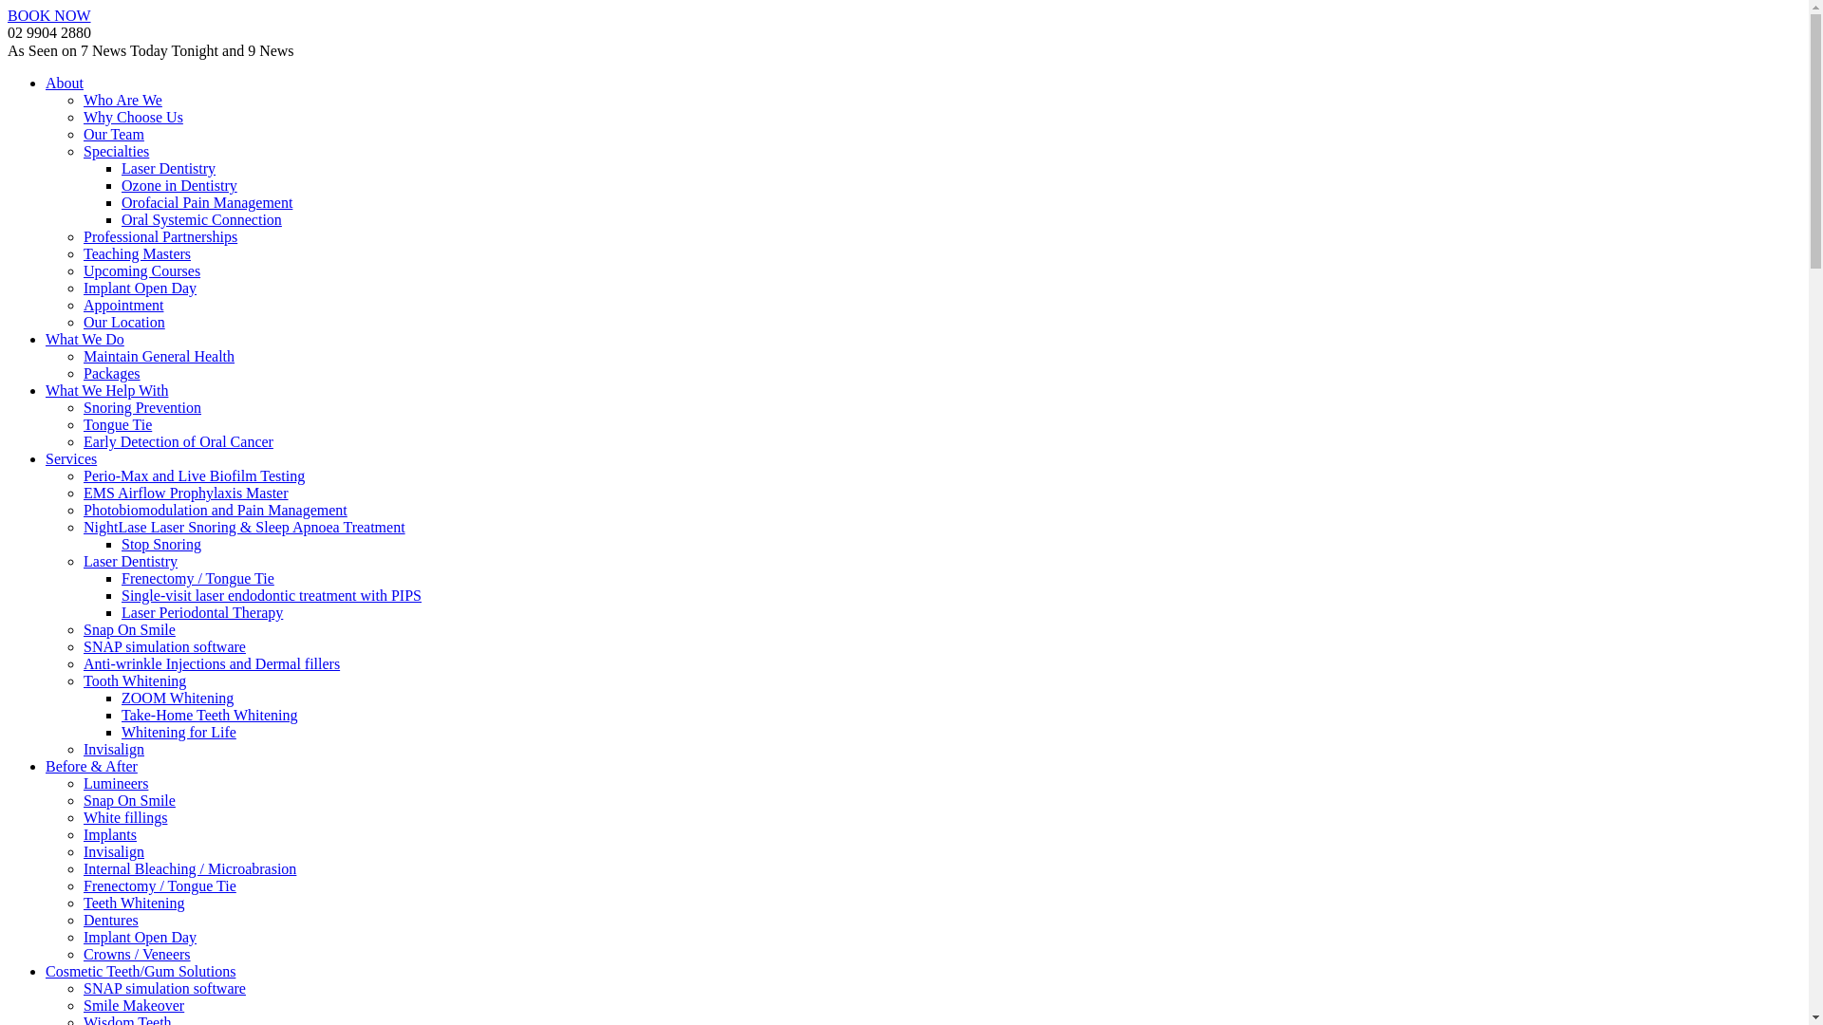  Describe the element at coordinates (129, 801) in the screenshot. I see `Snap On Smile` at that location.